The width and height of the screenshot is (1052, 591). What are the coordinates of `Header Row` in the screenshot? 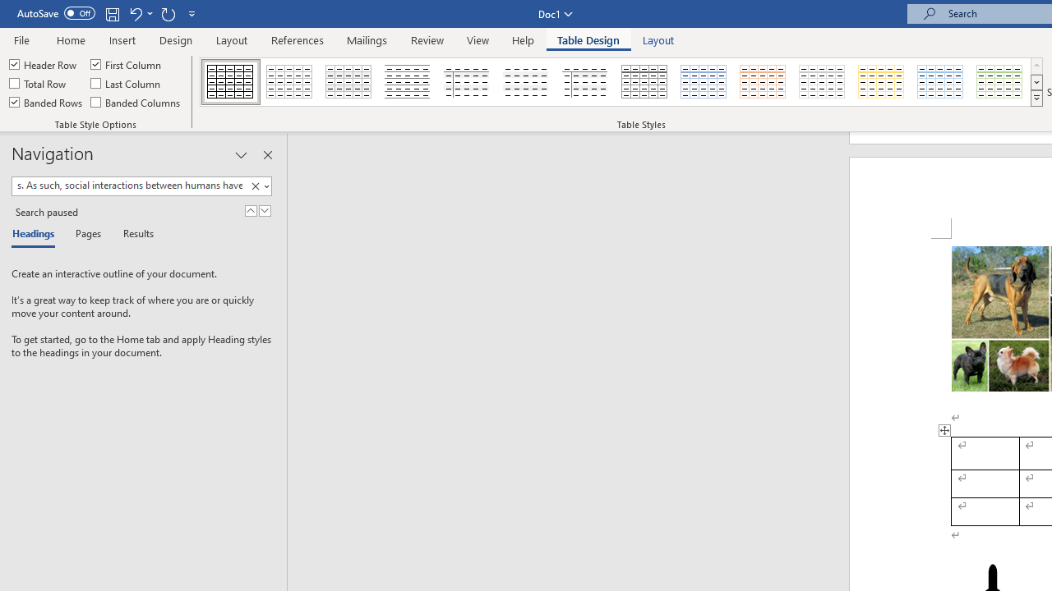 It's located at (44, 64).